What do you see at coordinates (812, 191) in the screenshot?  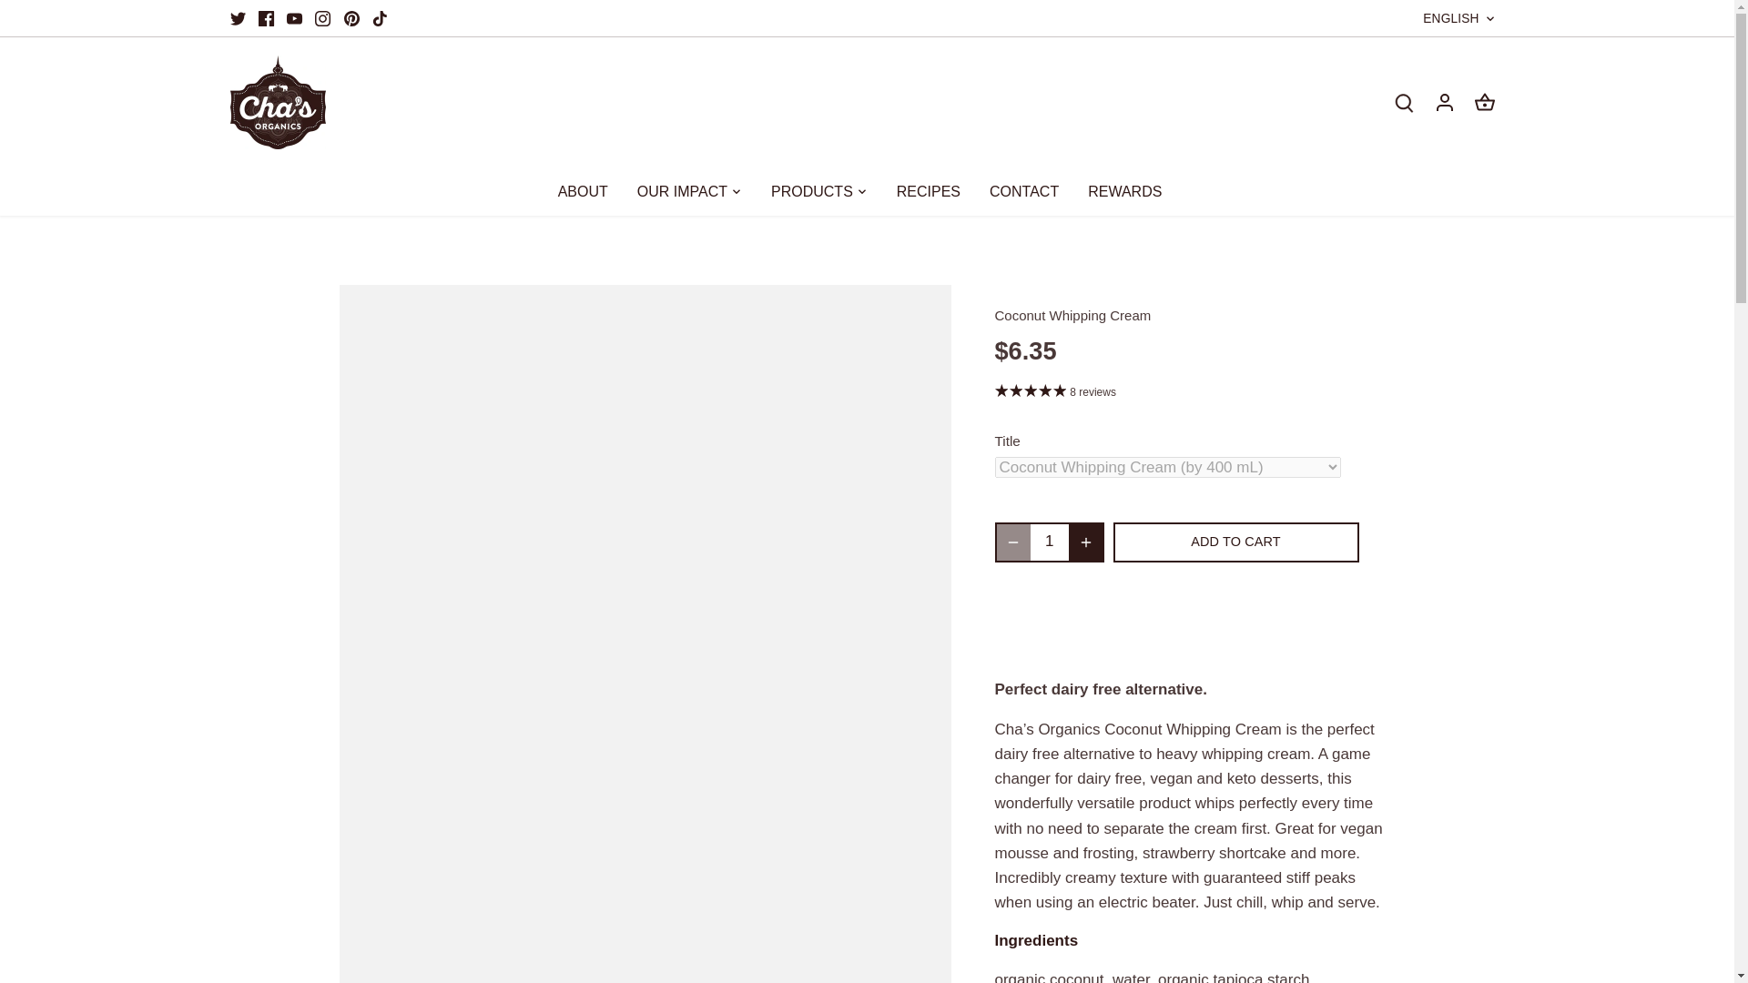 I see `PRODUCTS` at bounding box center [812, 191].